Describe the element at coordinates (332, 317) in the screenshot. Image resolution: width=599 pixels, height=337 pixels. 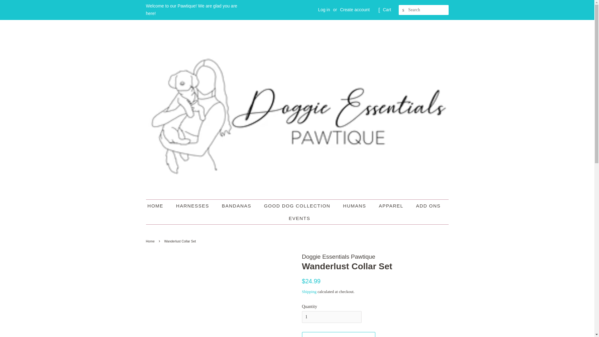
I see `1` at that location.